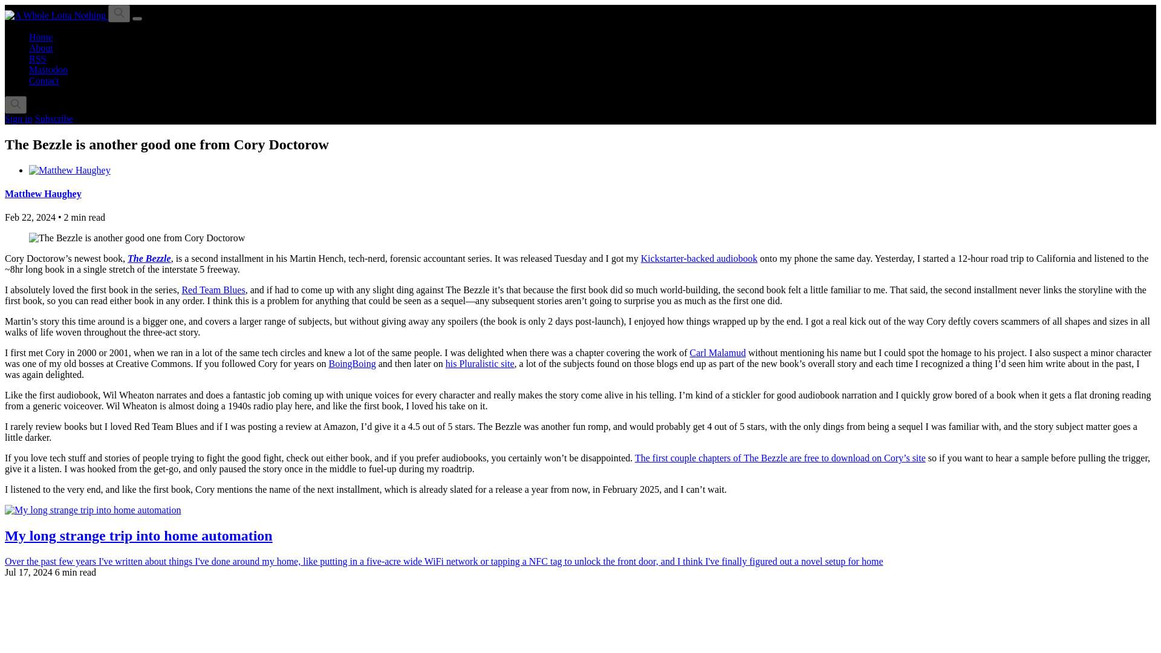 This screenshot has height=653, width=1161. Describe the element at coordinates (18, 119) in the screenshot. I see `Sign in` at that location.